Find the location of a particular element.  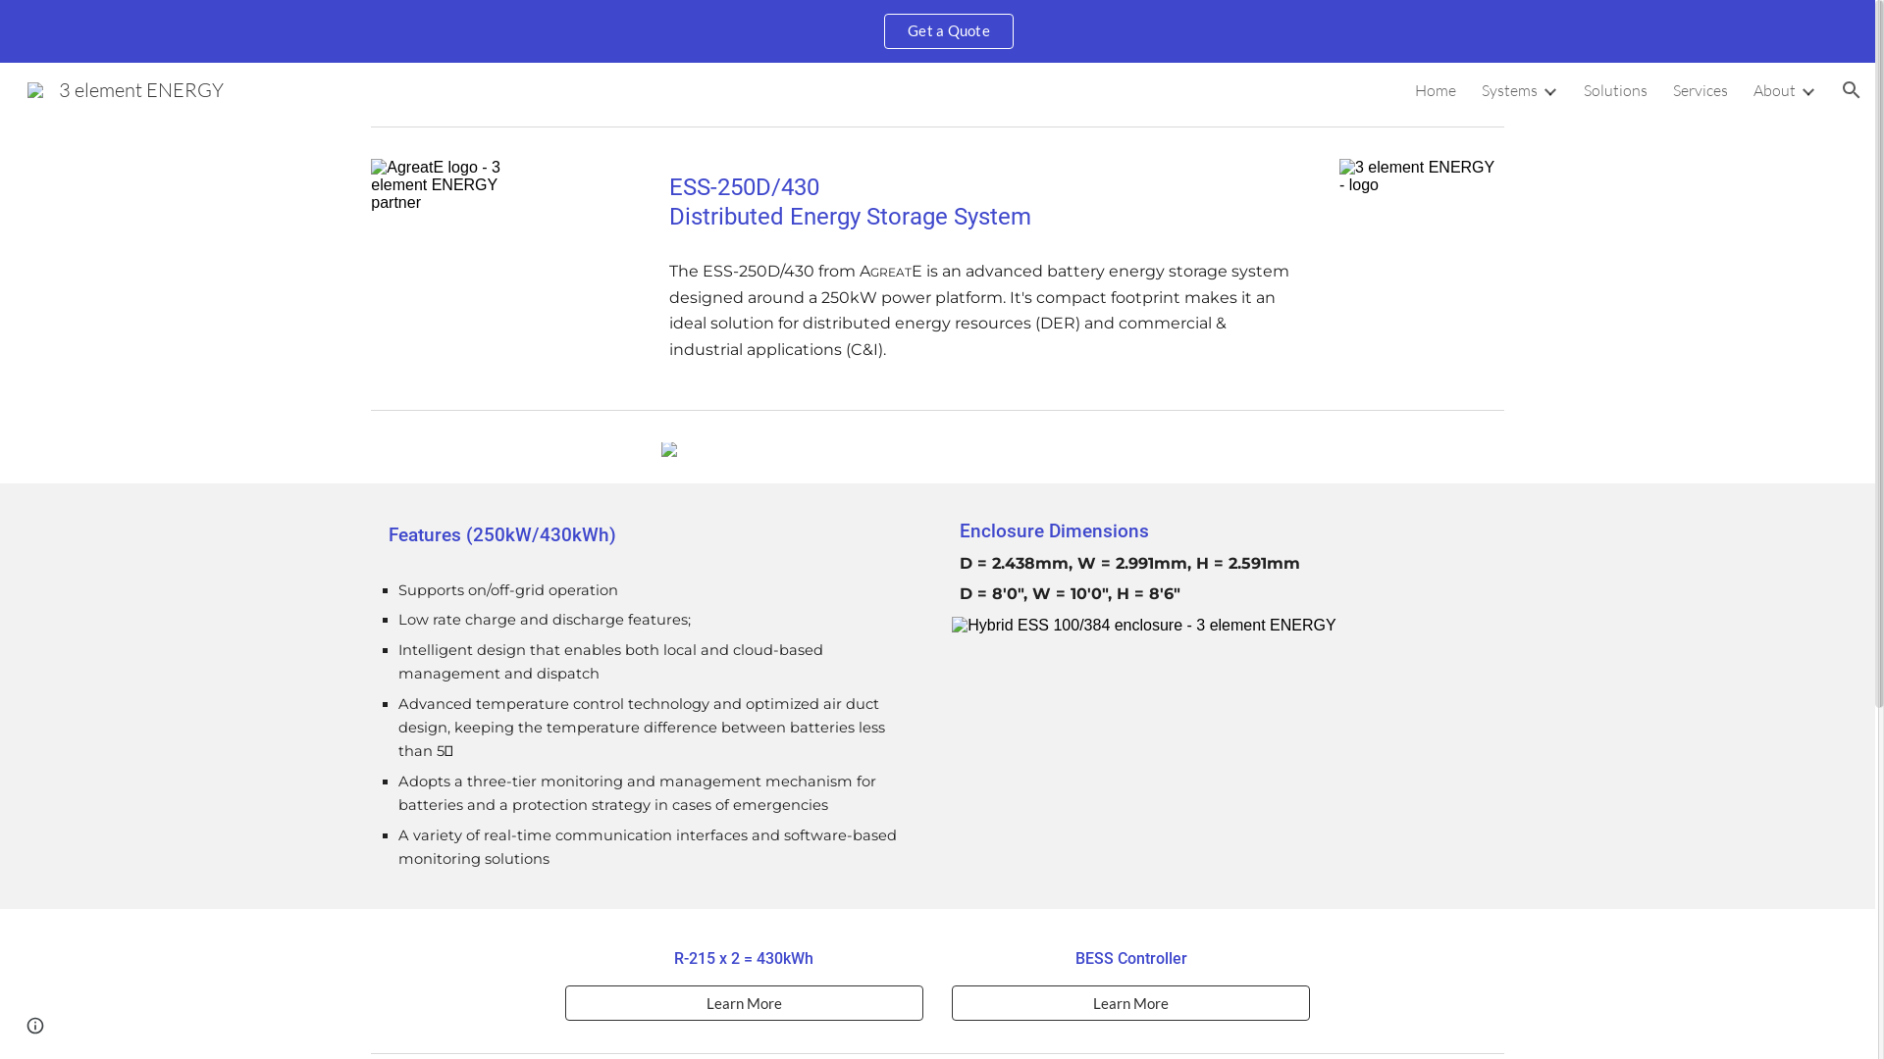

Expand/Collapse is located at coordinates (1807, 90).